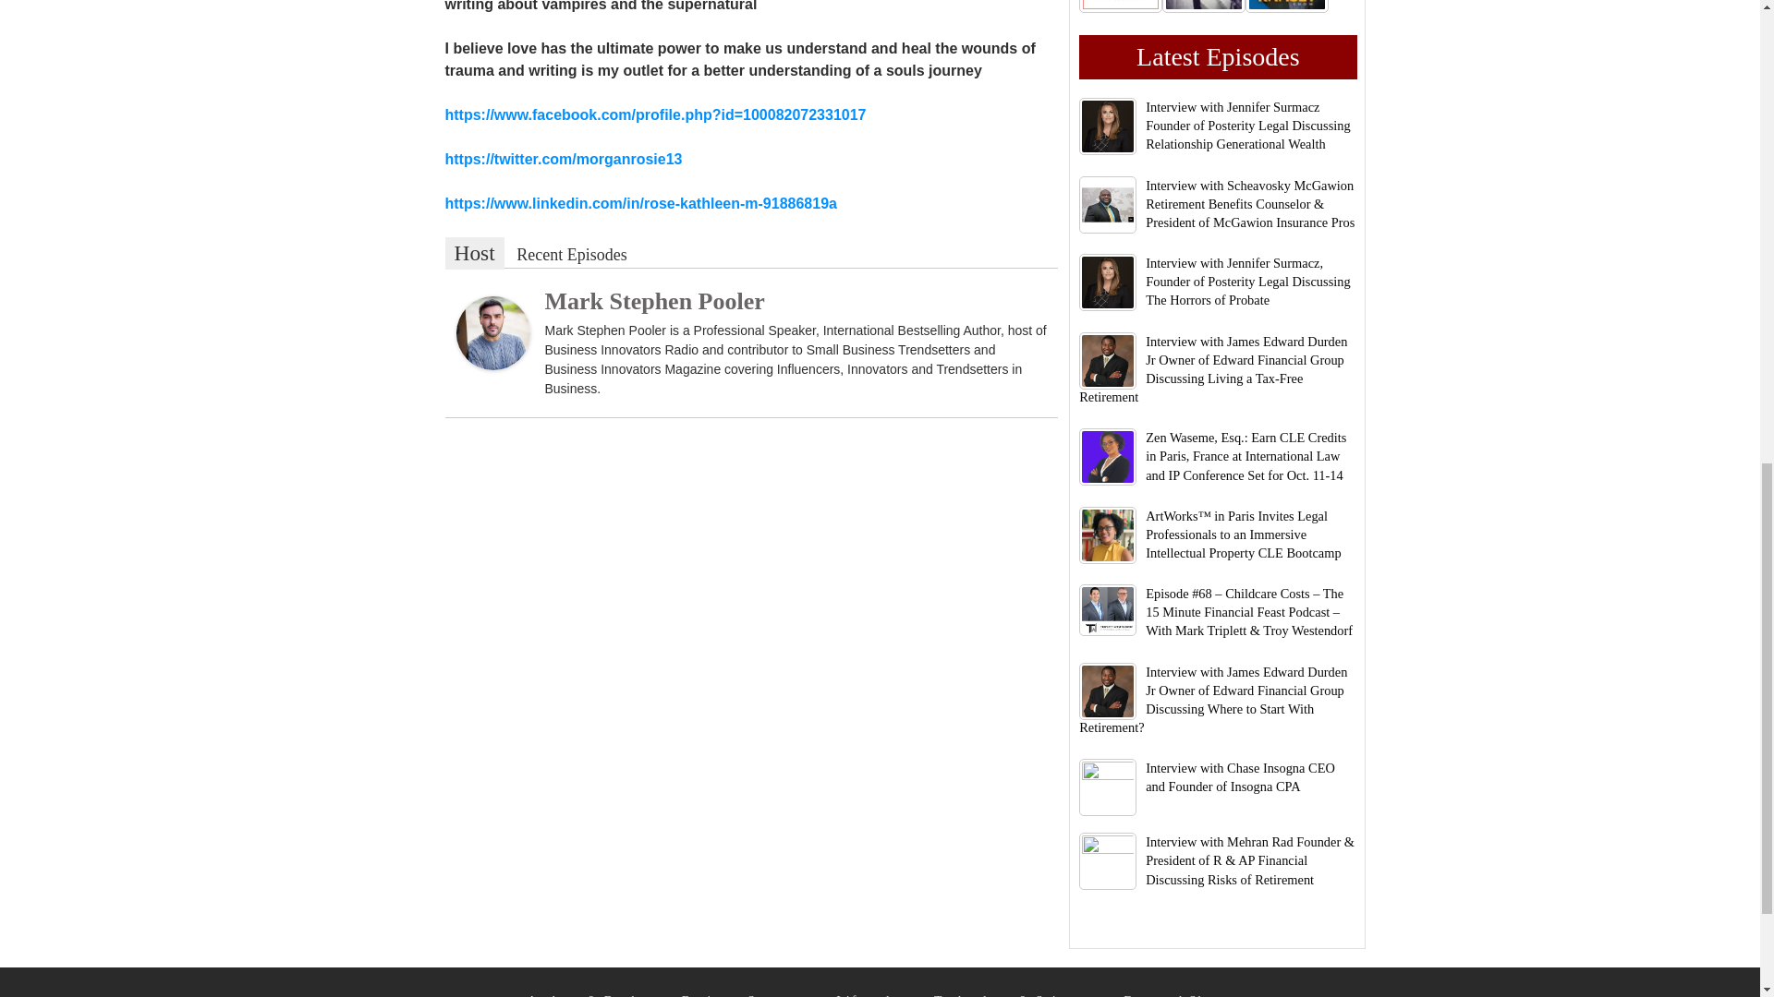 This screenshot has width=1774, height=997. I want to click on Mark Stephen Pooler, so click(493, 332).